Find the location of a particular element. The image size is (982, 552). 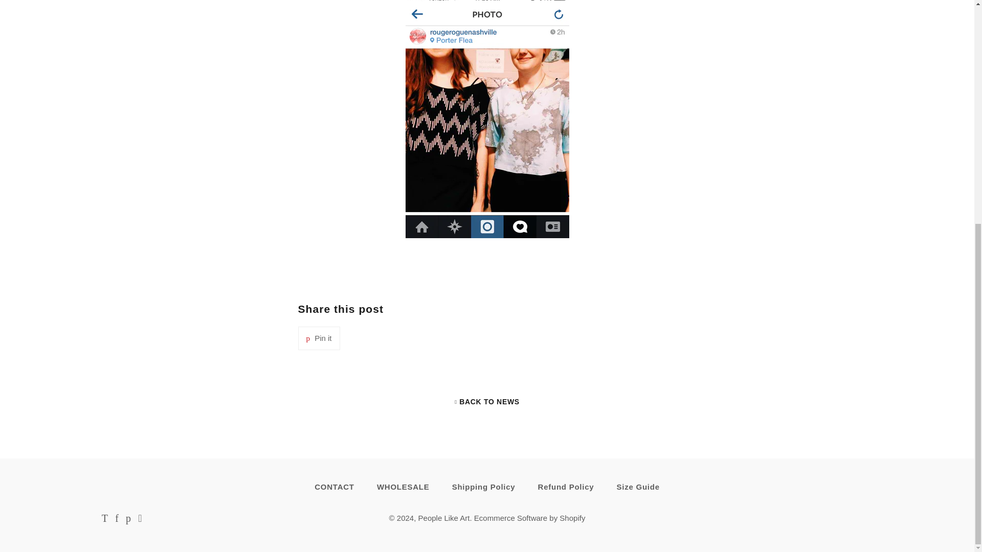

BACK TO NEWS is located at coordinates (487, 401).